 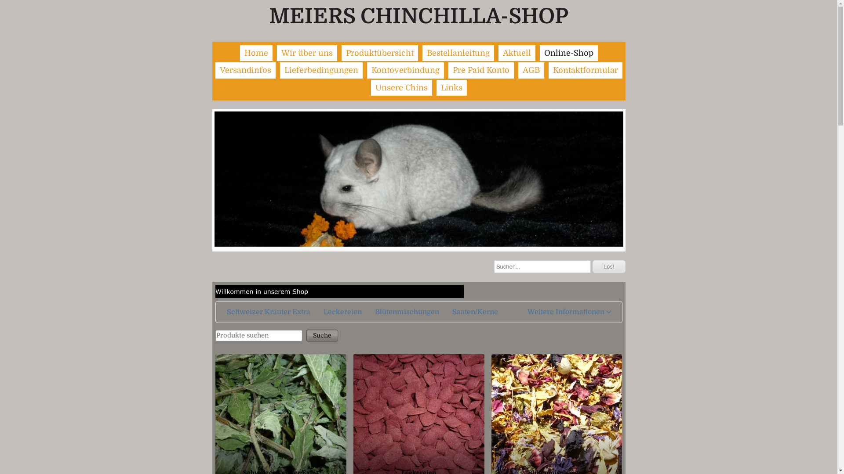 I want to click on Pre Paid Konto, so click(x=481, y=70).